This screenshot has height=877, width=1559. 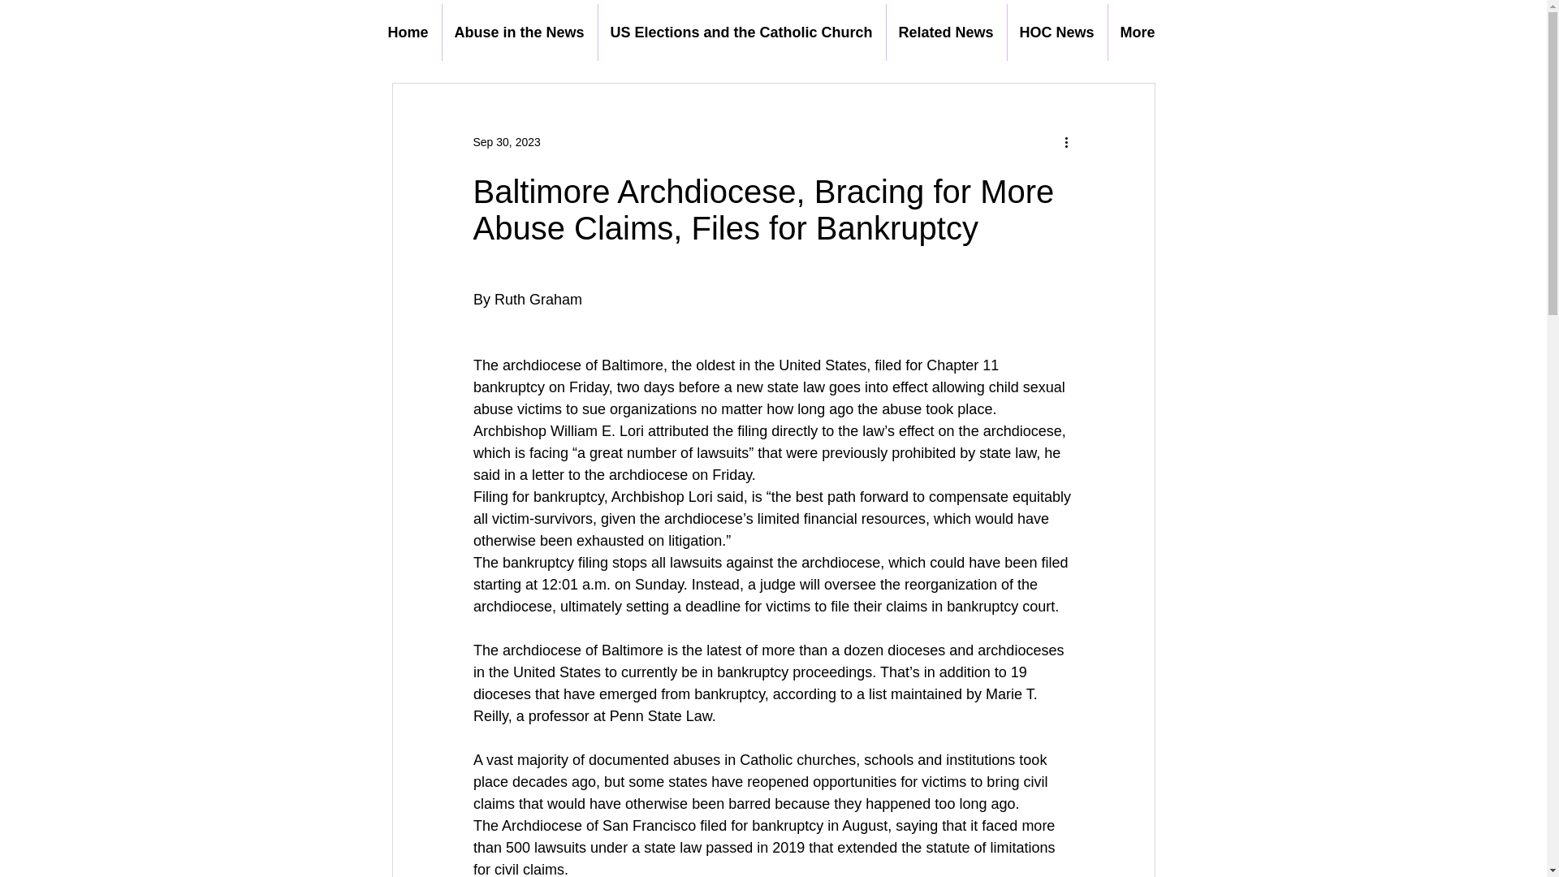 I want to click on US Elections and the Catholic Church, so click(x=741, y=32).